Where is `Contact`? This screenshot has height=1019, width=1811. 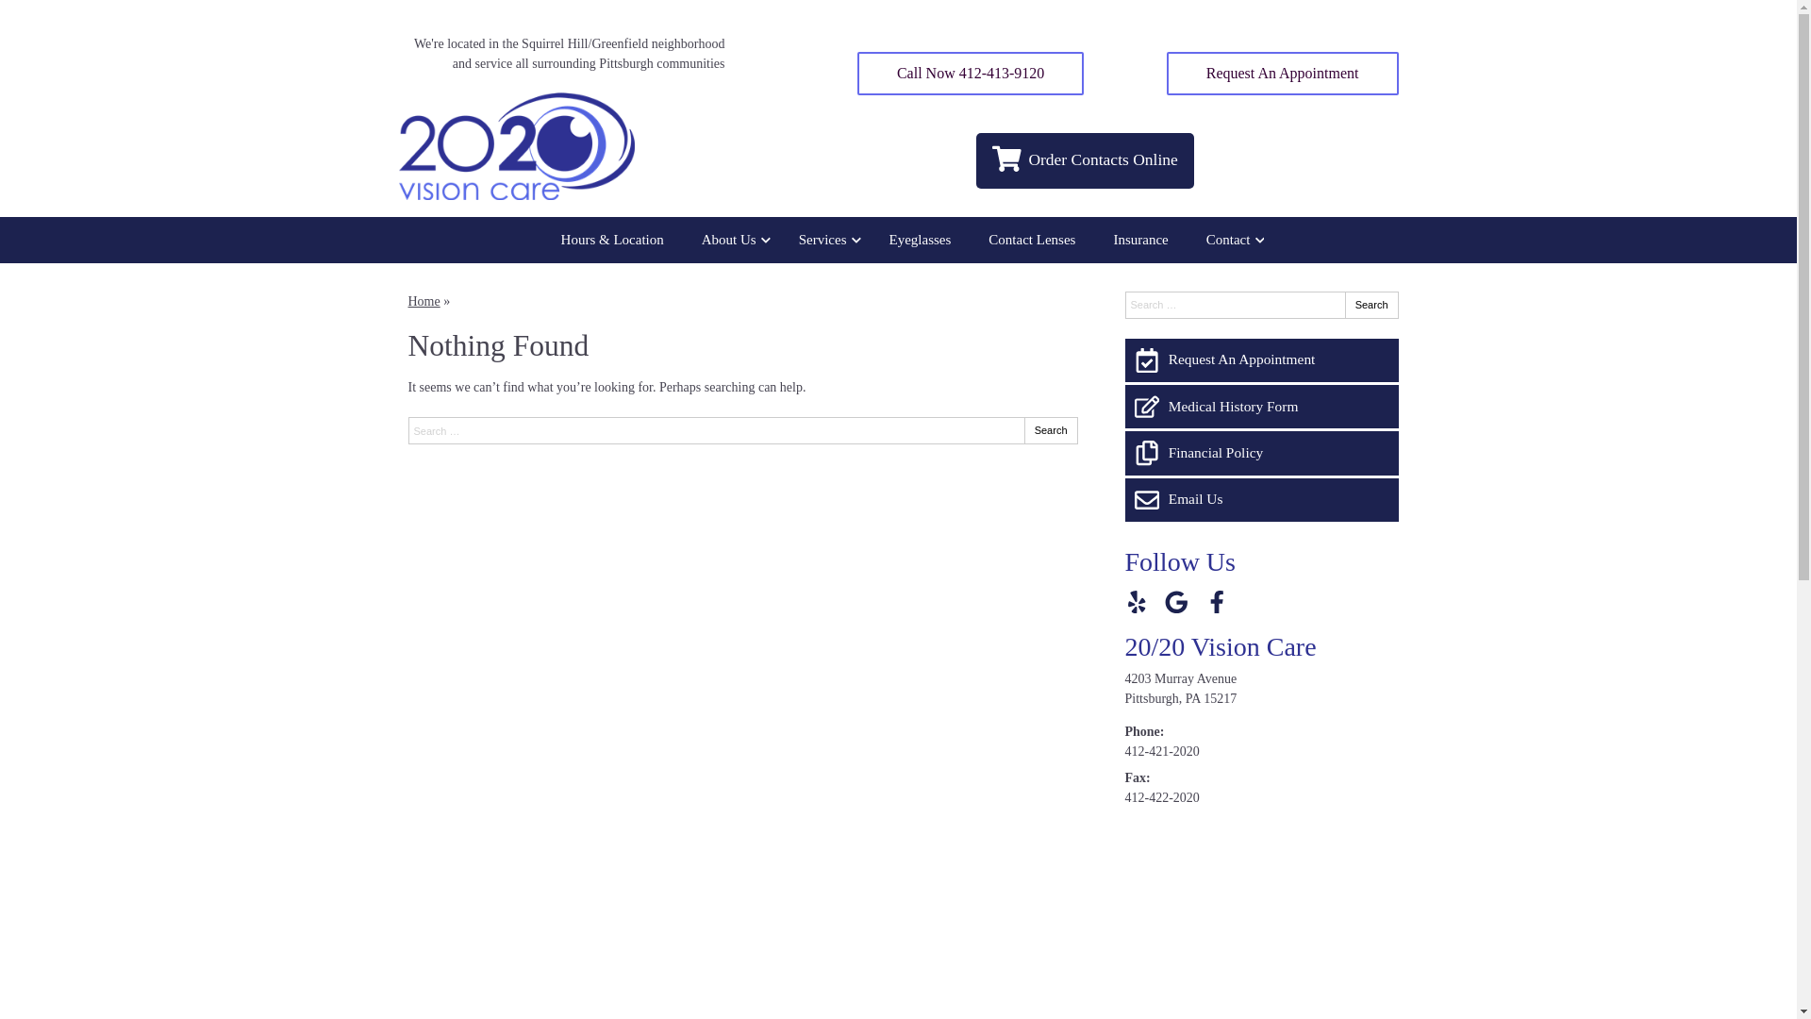
Contact is located at coordinates (1231, 240).